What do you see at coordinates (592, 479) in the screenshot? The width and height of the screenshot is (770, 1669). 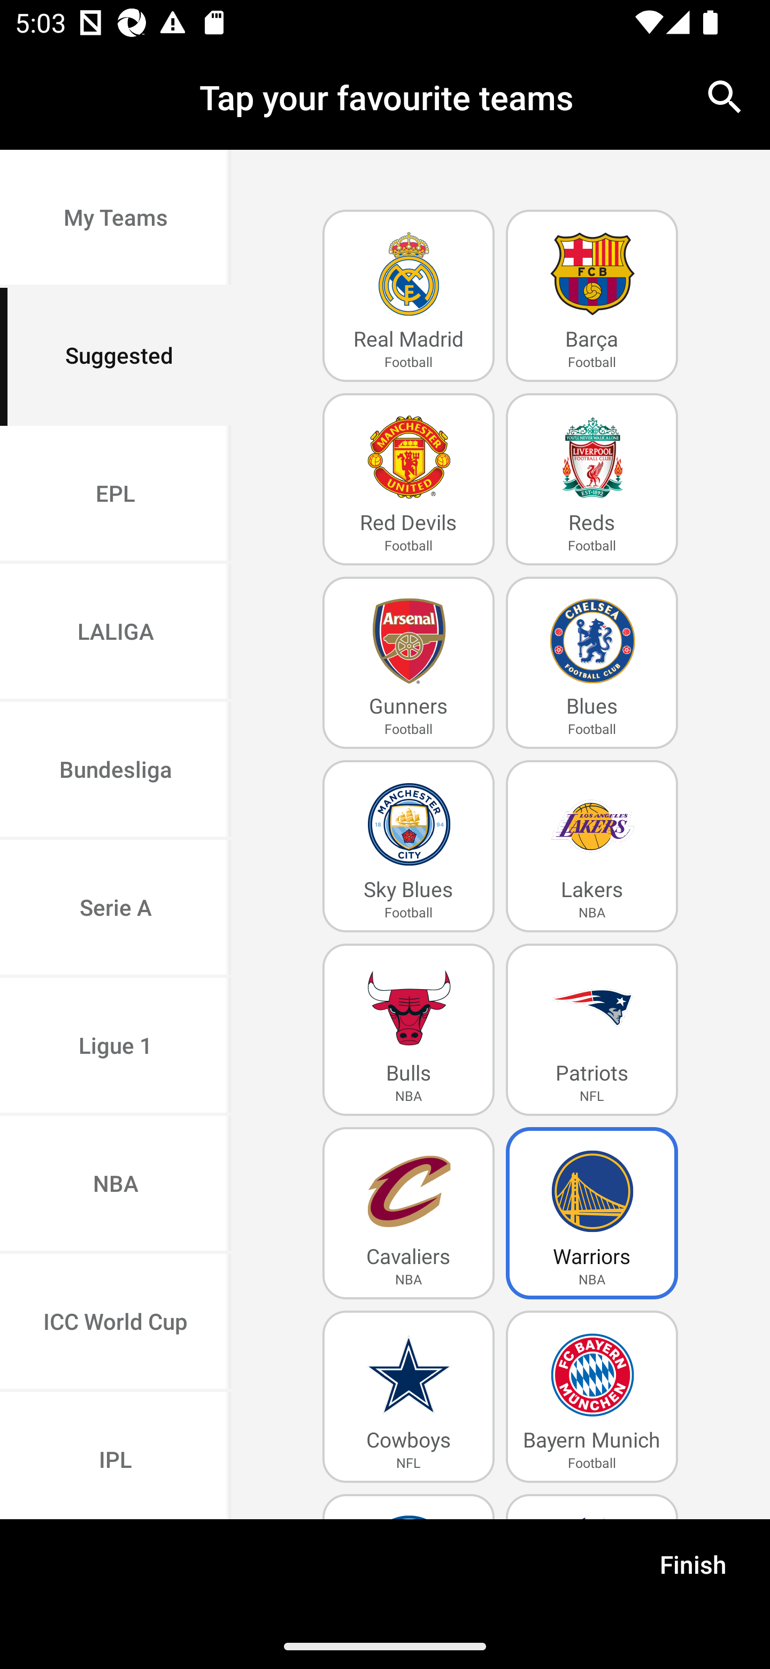 I see `Reds Reds Football` at bounding box center [592, 479].